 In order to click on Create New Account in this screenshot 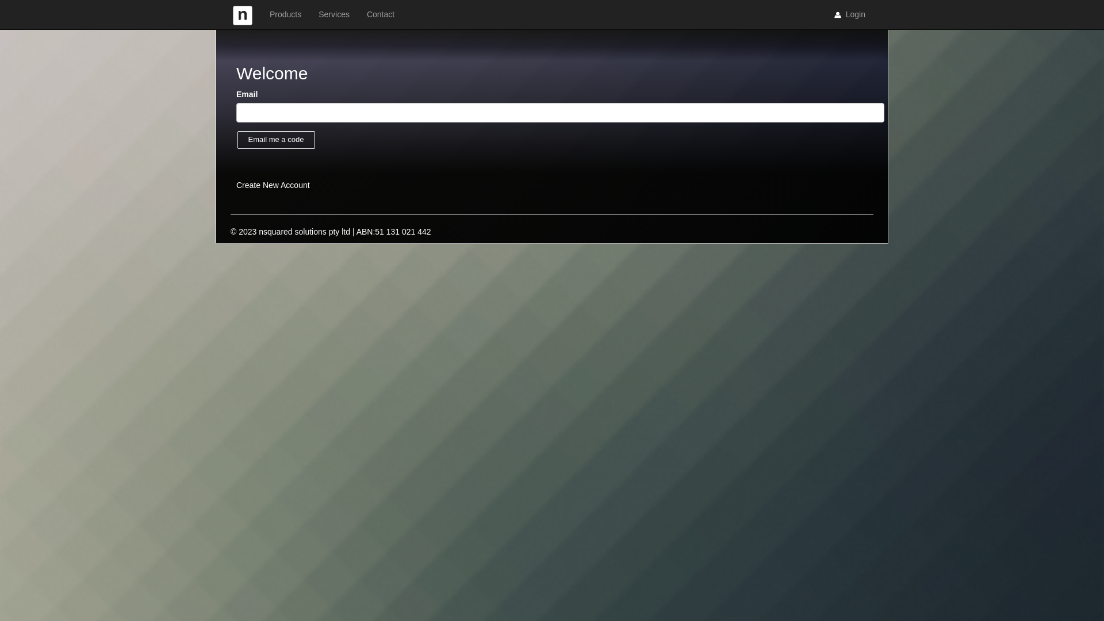, I will do `click(273, 185)`.